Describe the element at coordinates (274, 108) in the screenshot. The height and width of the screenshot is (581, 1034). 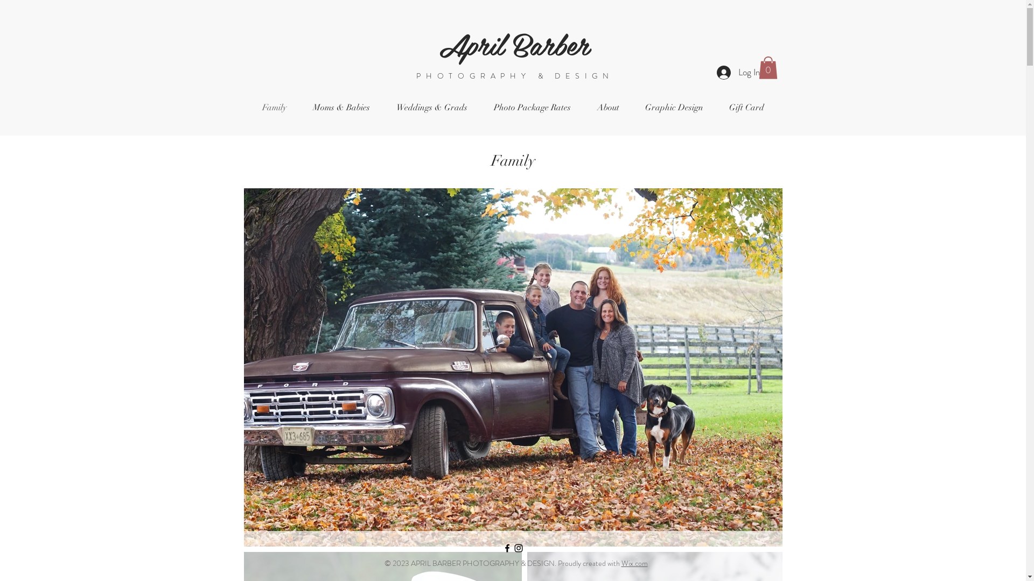
I see `Family` at that location.